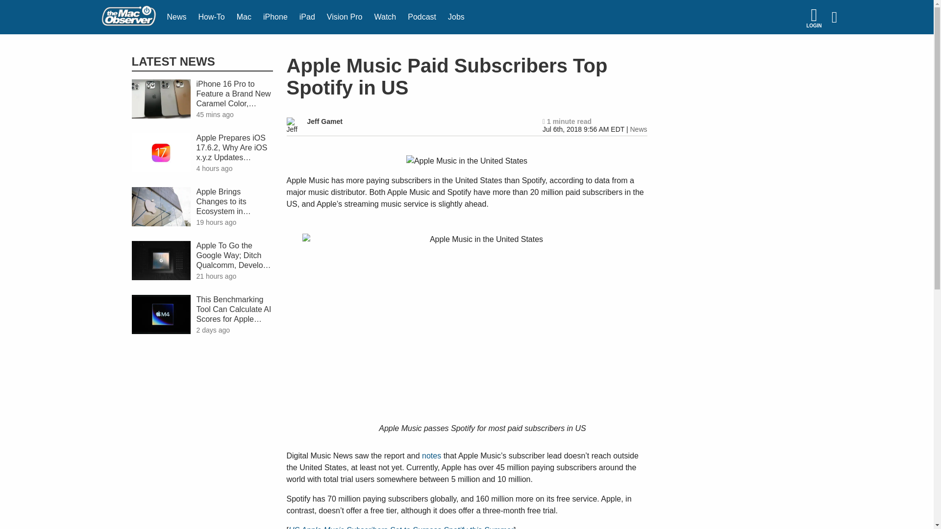  Describe the element at coordinates (128, 17) in the screenshot. I see `The Mac Observer` at that location.